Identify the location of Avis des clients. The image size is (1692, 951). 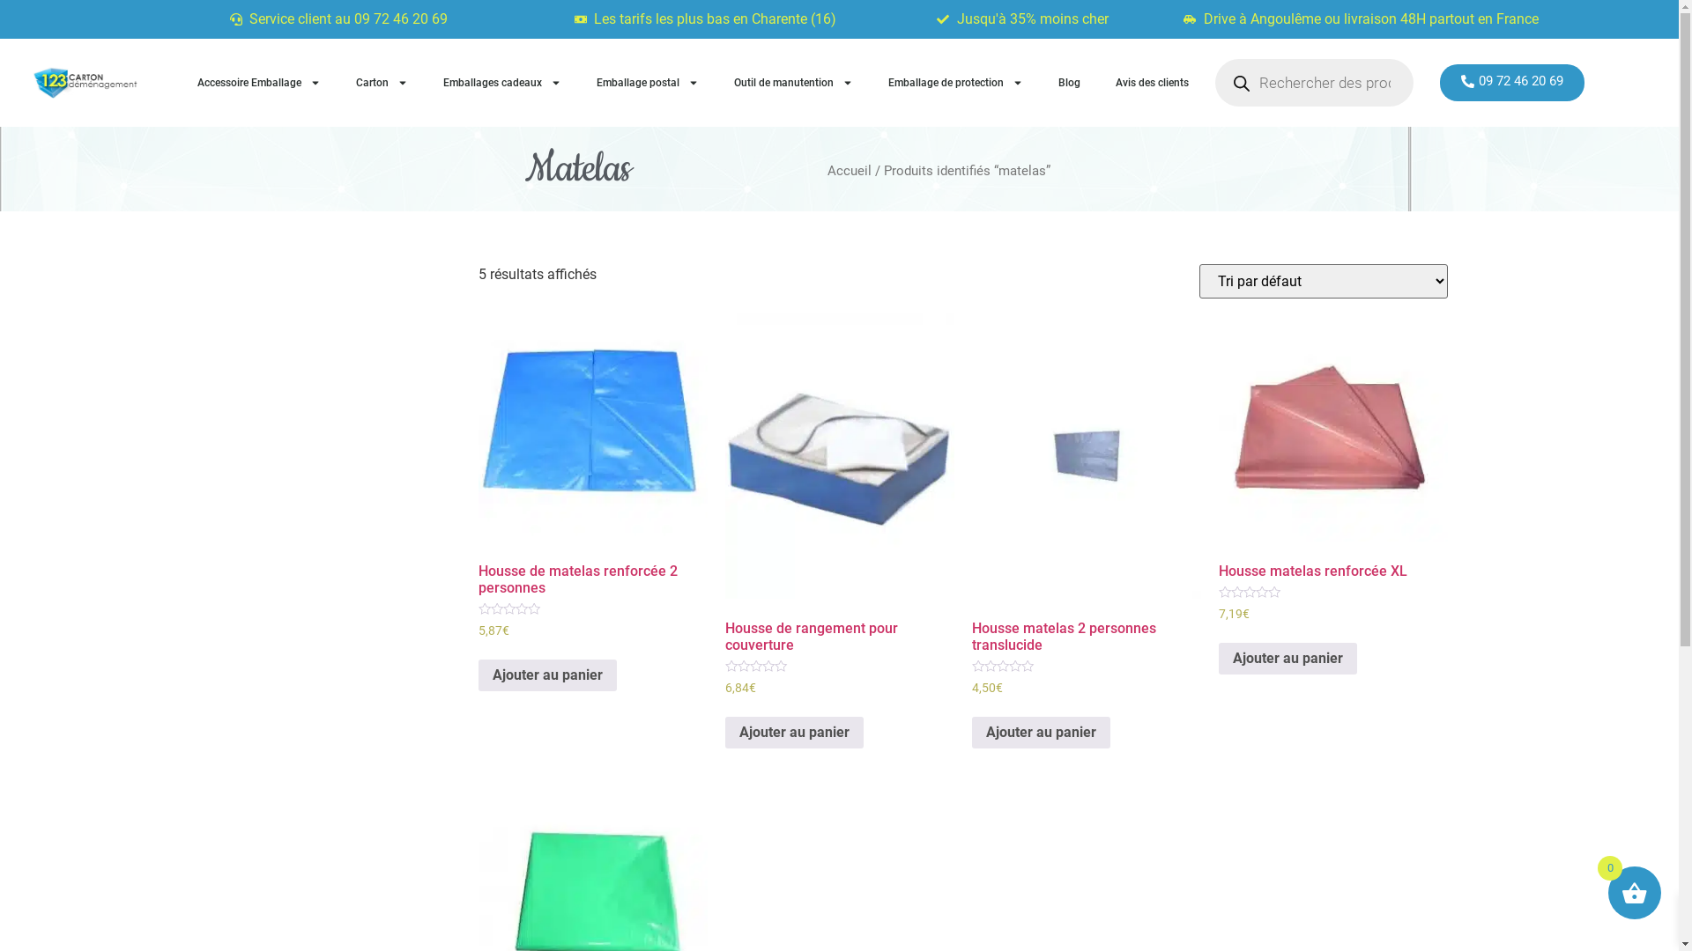
(1153, 83).